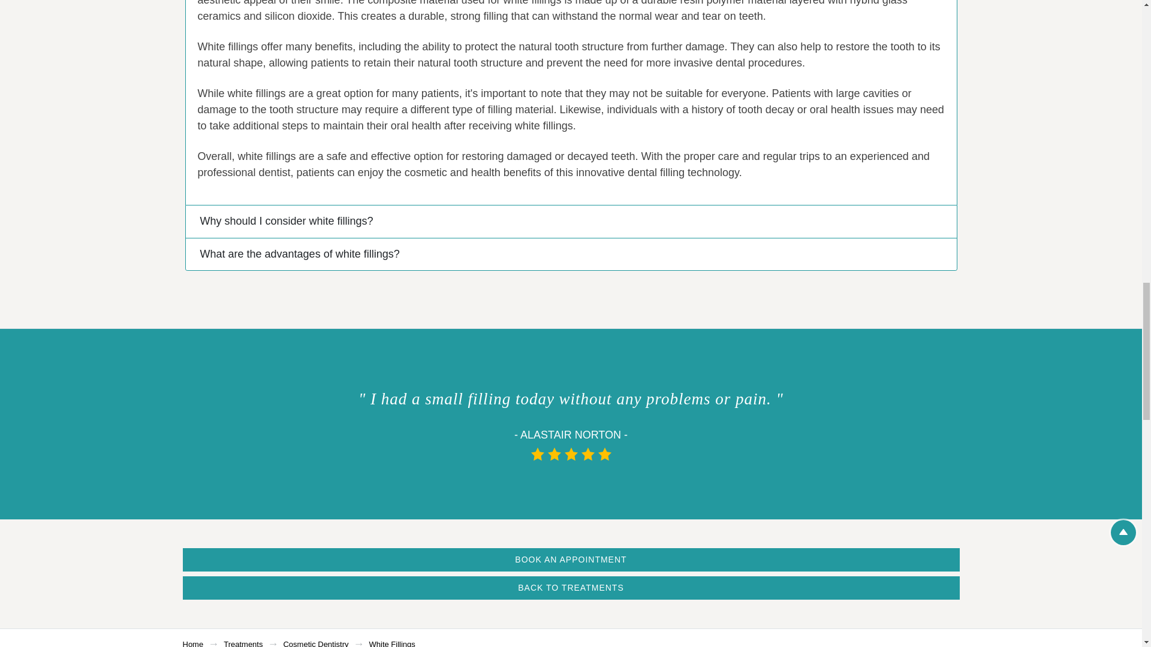 Image resolution: width=1151 pixels, height=647 pixels. Describe the element at coordinates (242, 643) in the screenshot. I see `Treatments` at that location.